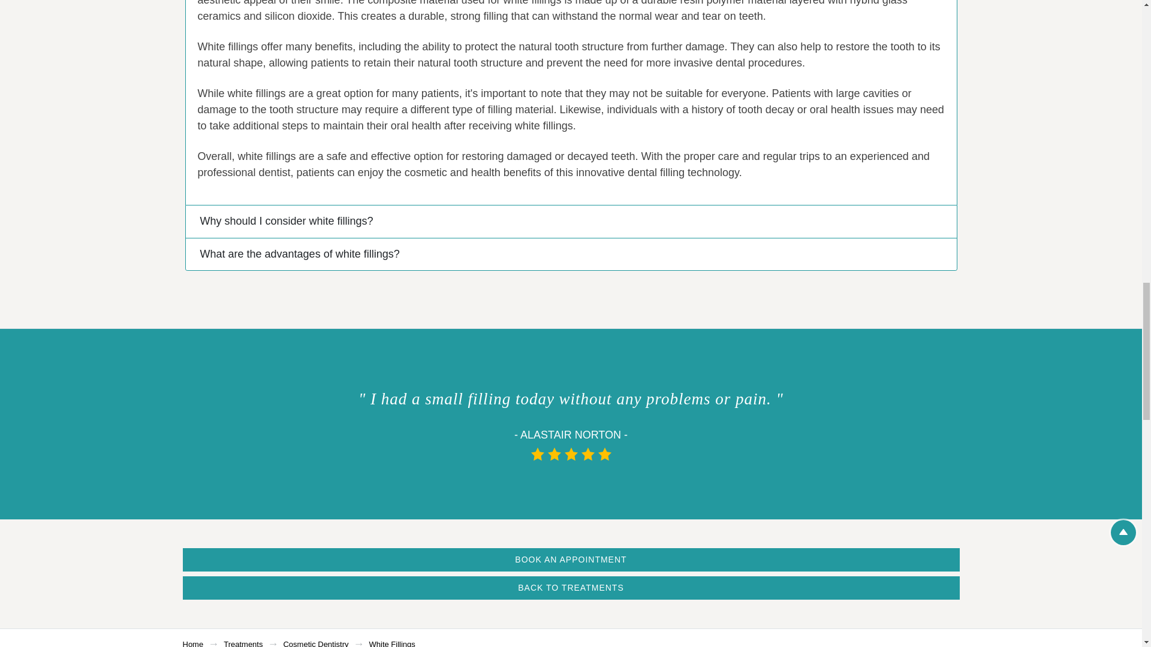 Image resolution: width=1151 pixels, height=647 pixels. Describe the element at coordinates (242, 643) in the screenshot. I see `Treatments` at that location.